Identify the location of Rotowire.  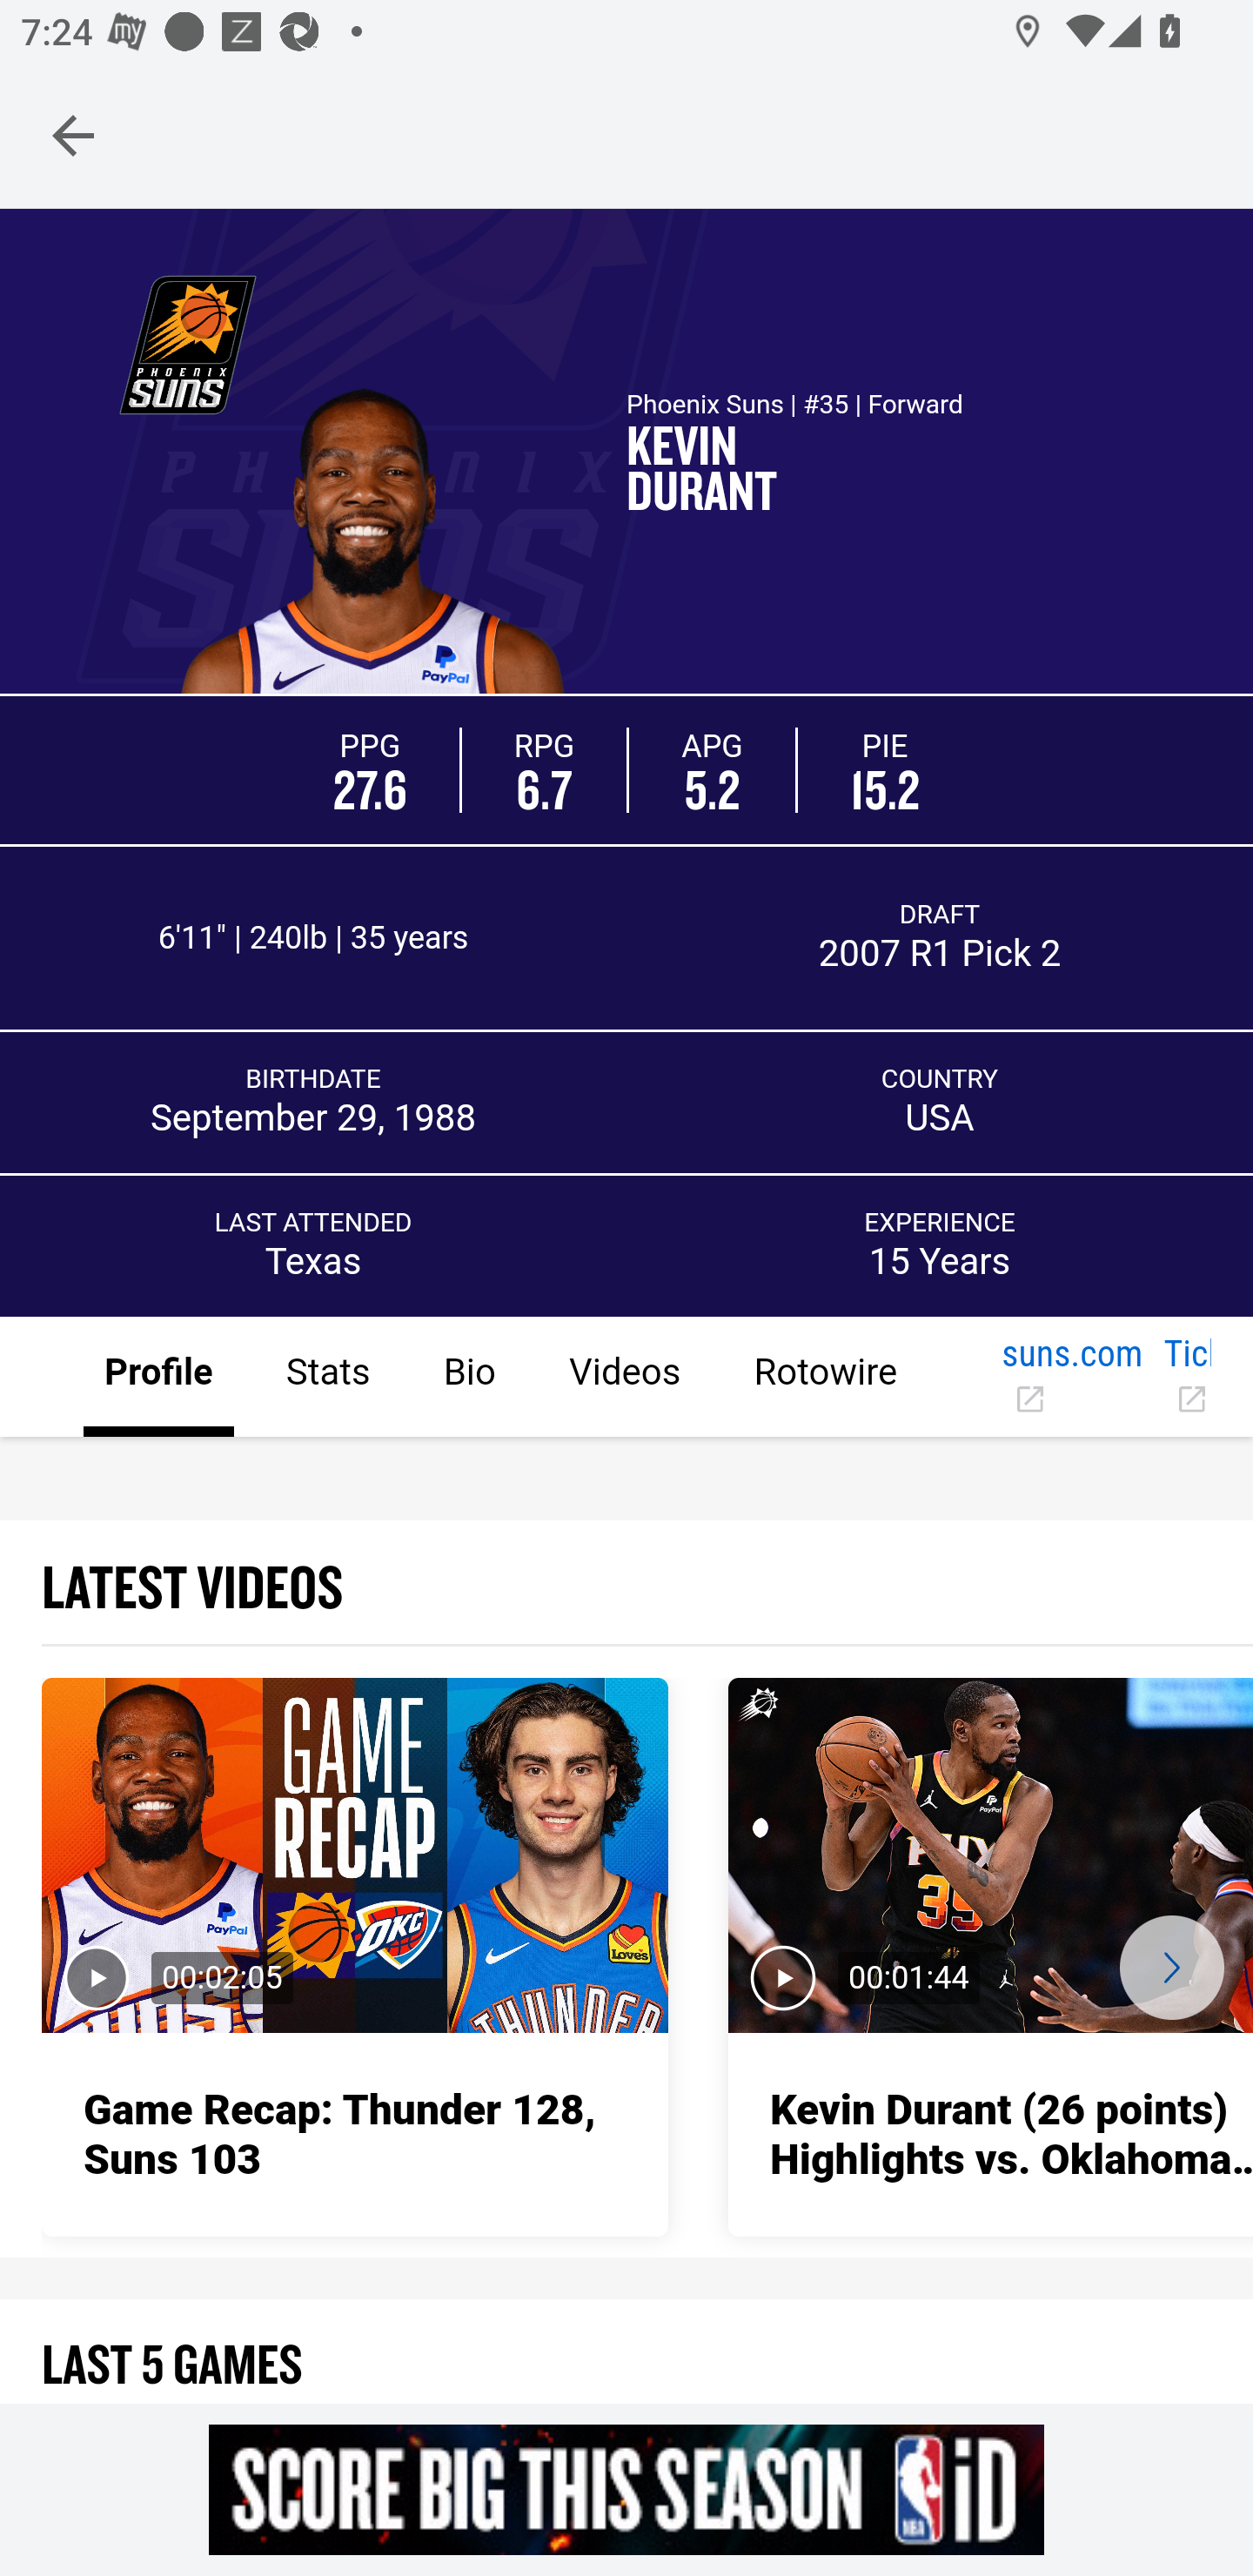
(824, 1378).